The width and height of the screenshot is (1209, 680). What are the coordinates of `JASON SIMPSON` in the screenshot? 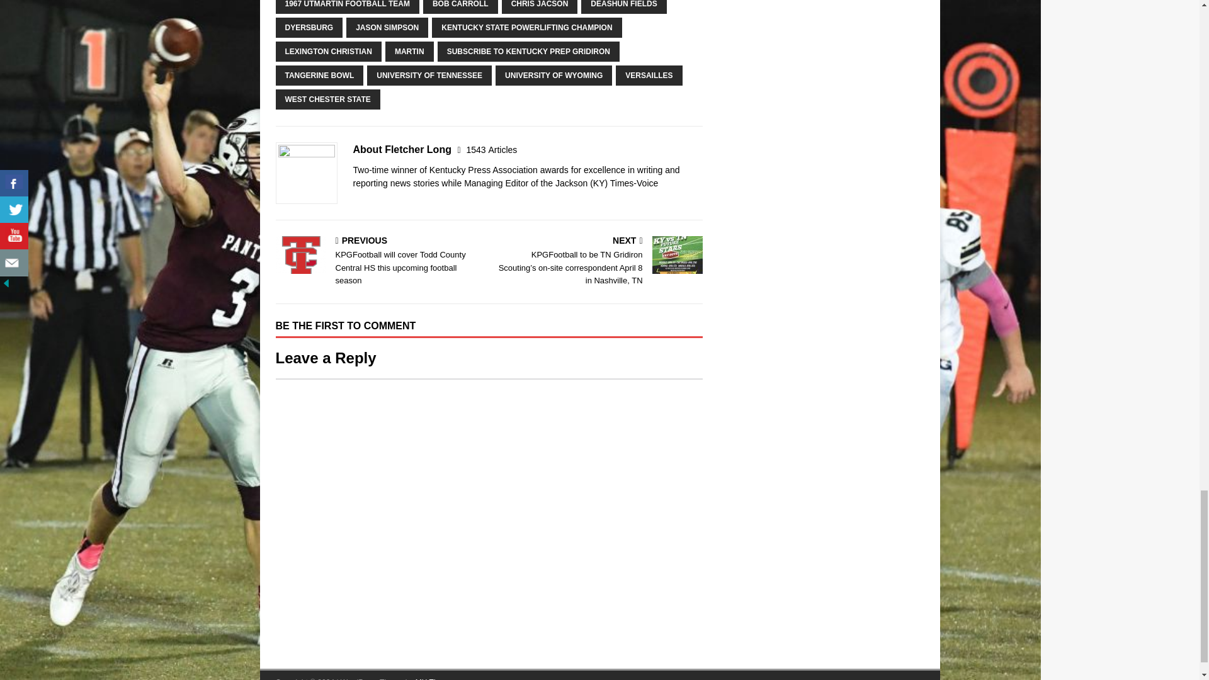 It's located at (387, 28).